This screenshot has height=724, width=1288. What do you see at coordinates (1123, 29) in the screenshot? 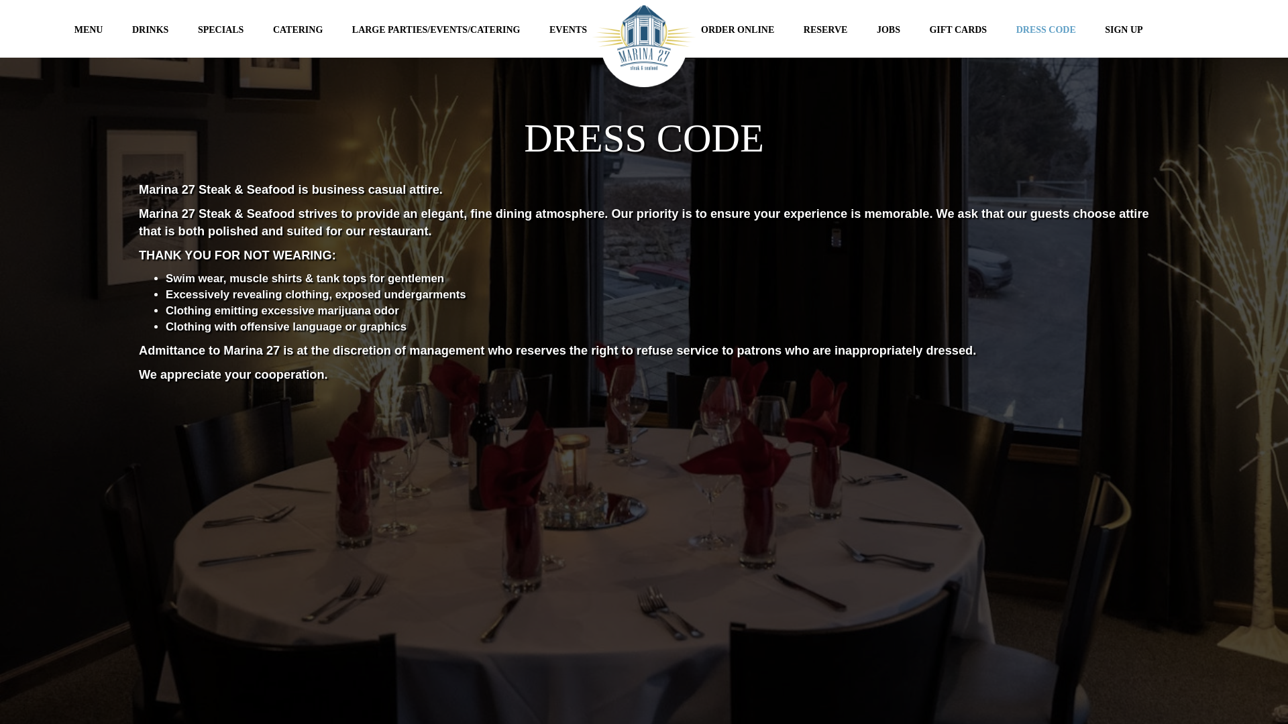
I see `SIGN UP` at bounding box center [1123, 29].